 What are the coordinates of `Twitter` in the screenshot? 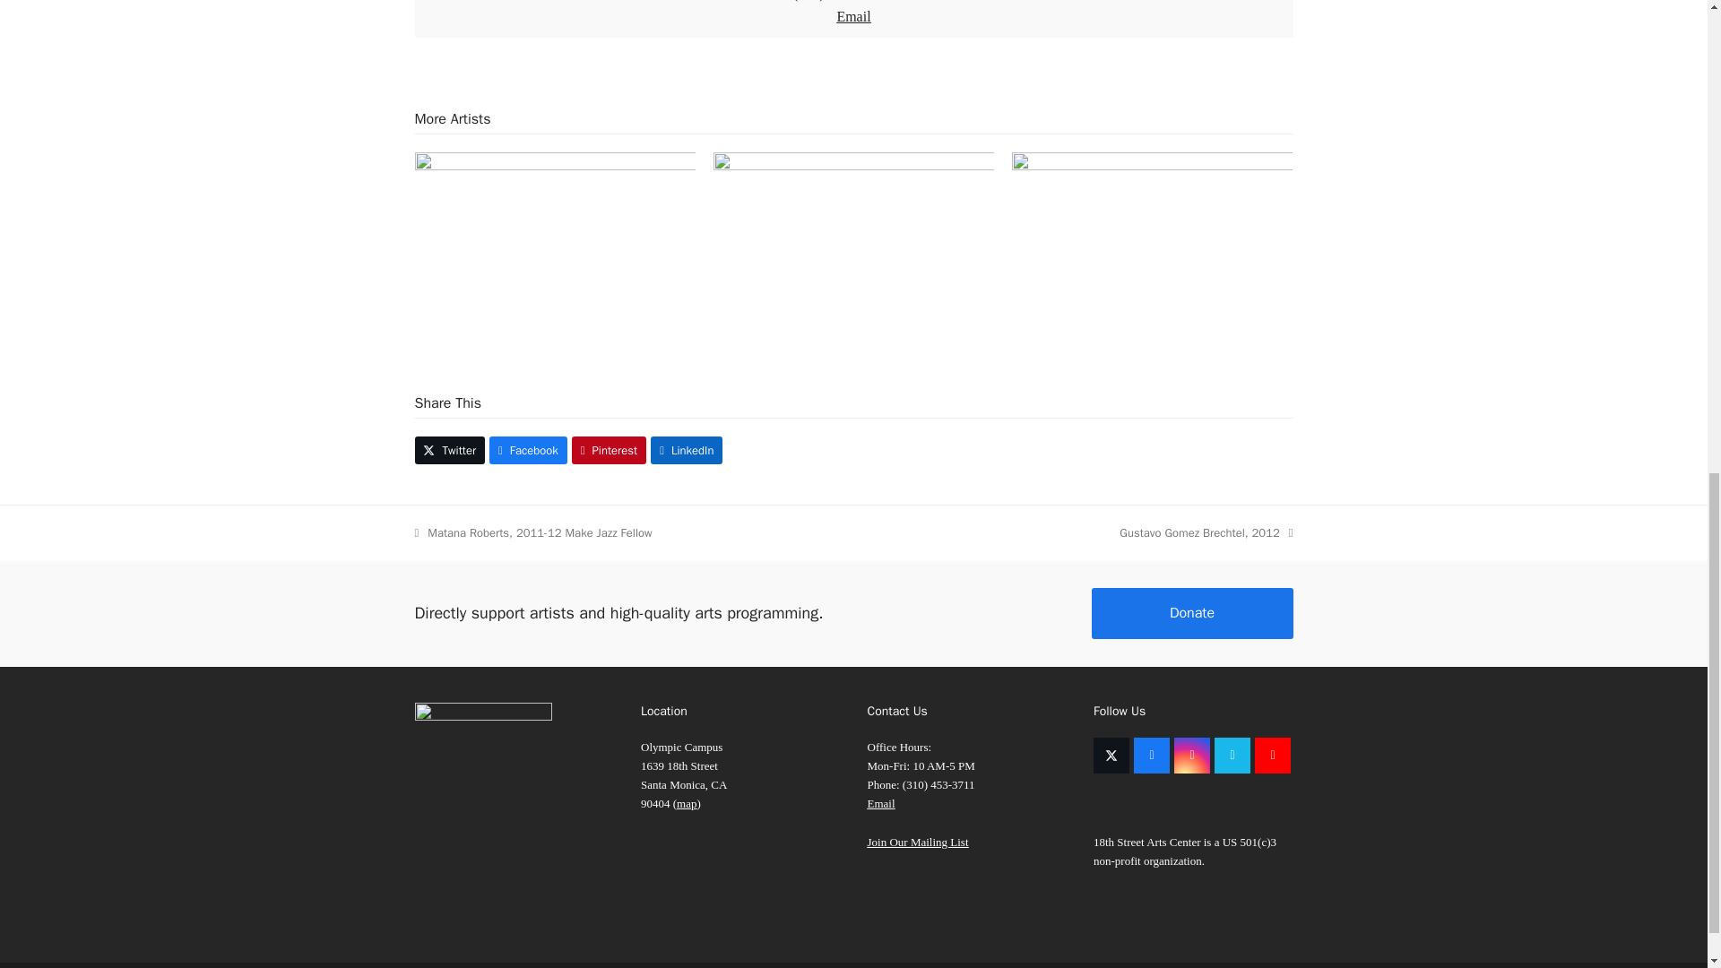 It's located at (450, 450).